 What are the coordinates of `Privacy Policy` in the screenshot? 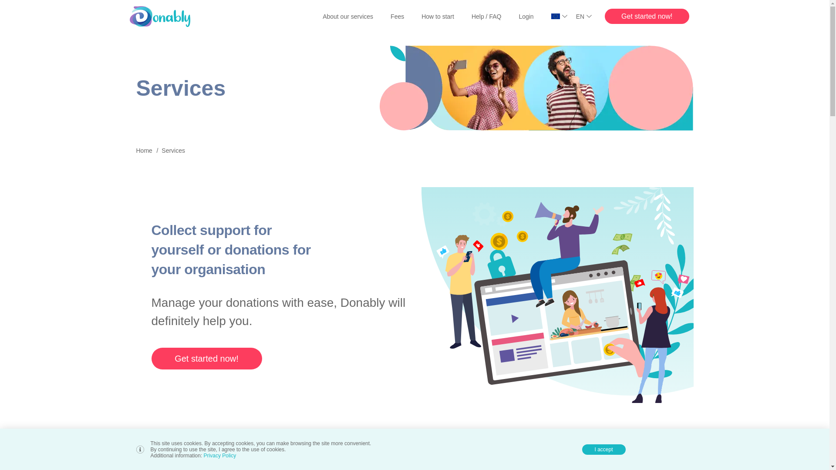 It's located at (220, 456).